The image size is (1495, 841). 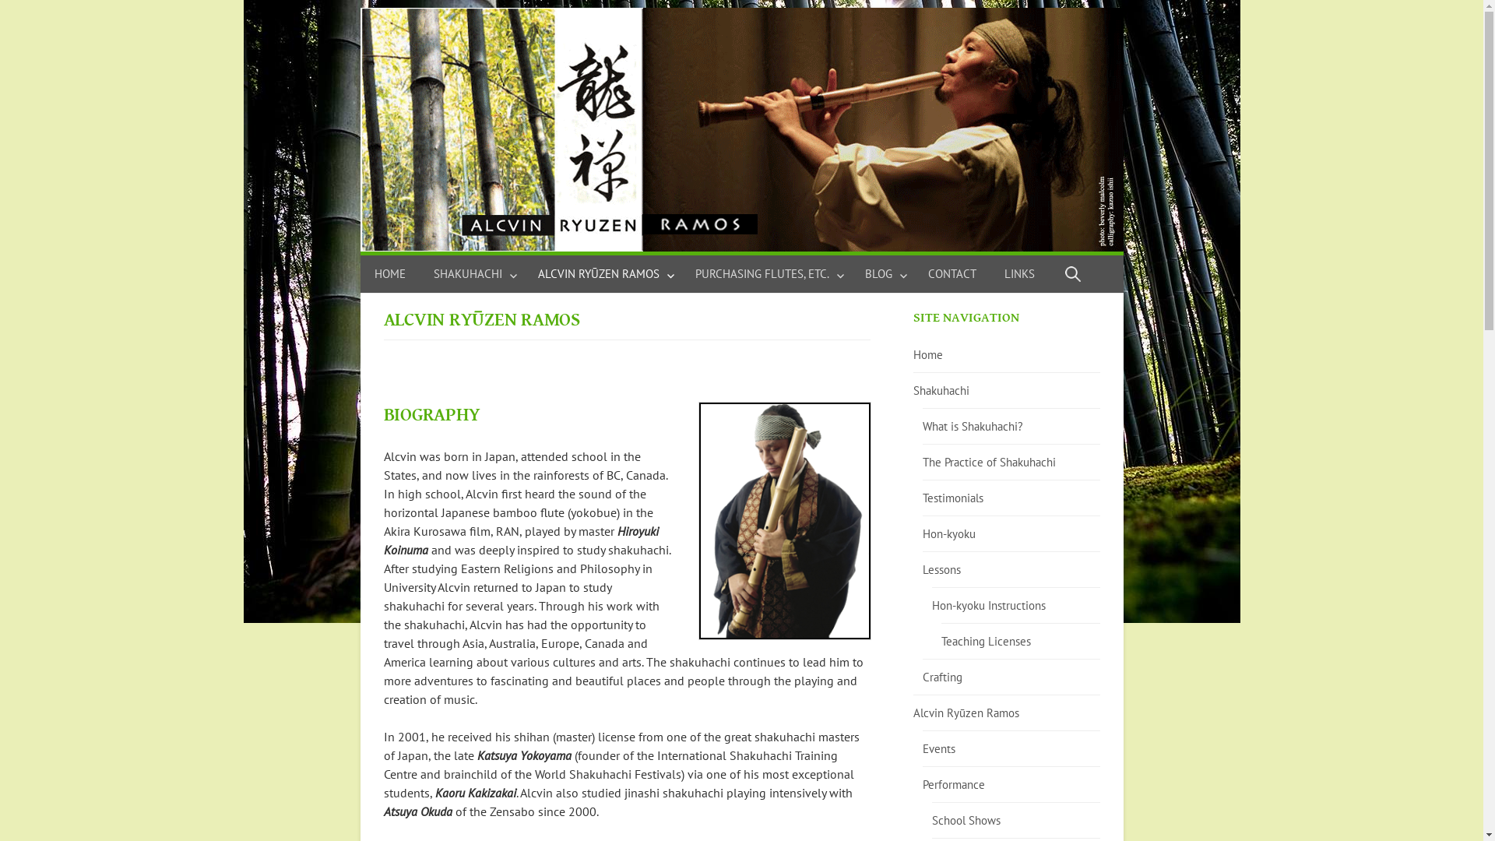 What do you see at coordinates (942, 677) in the screenshot?
I see `Crafting` at bounding box center [942, 677].